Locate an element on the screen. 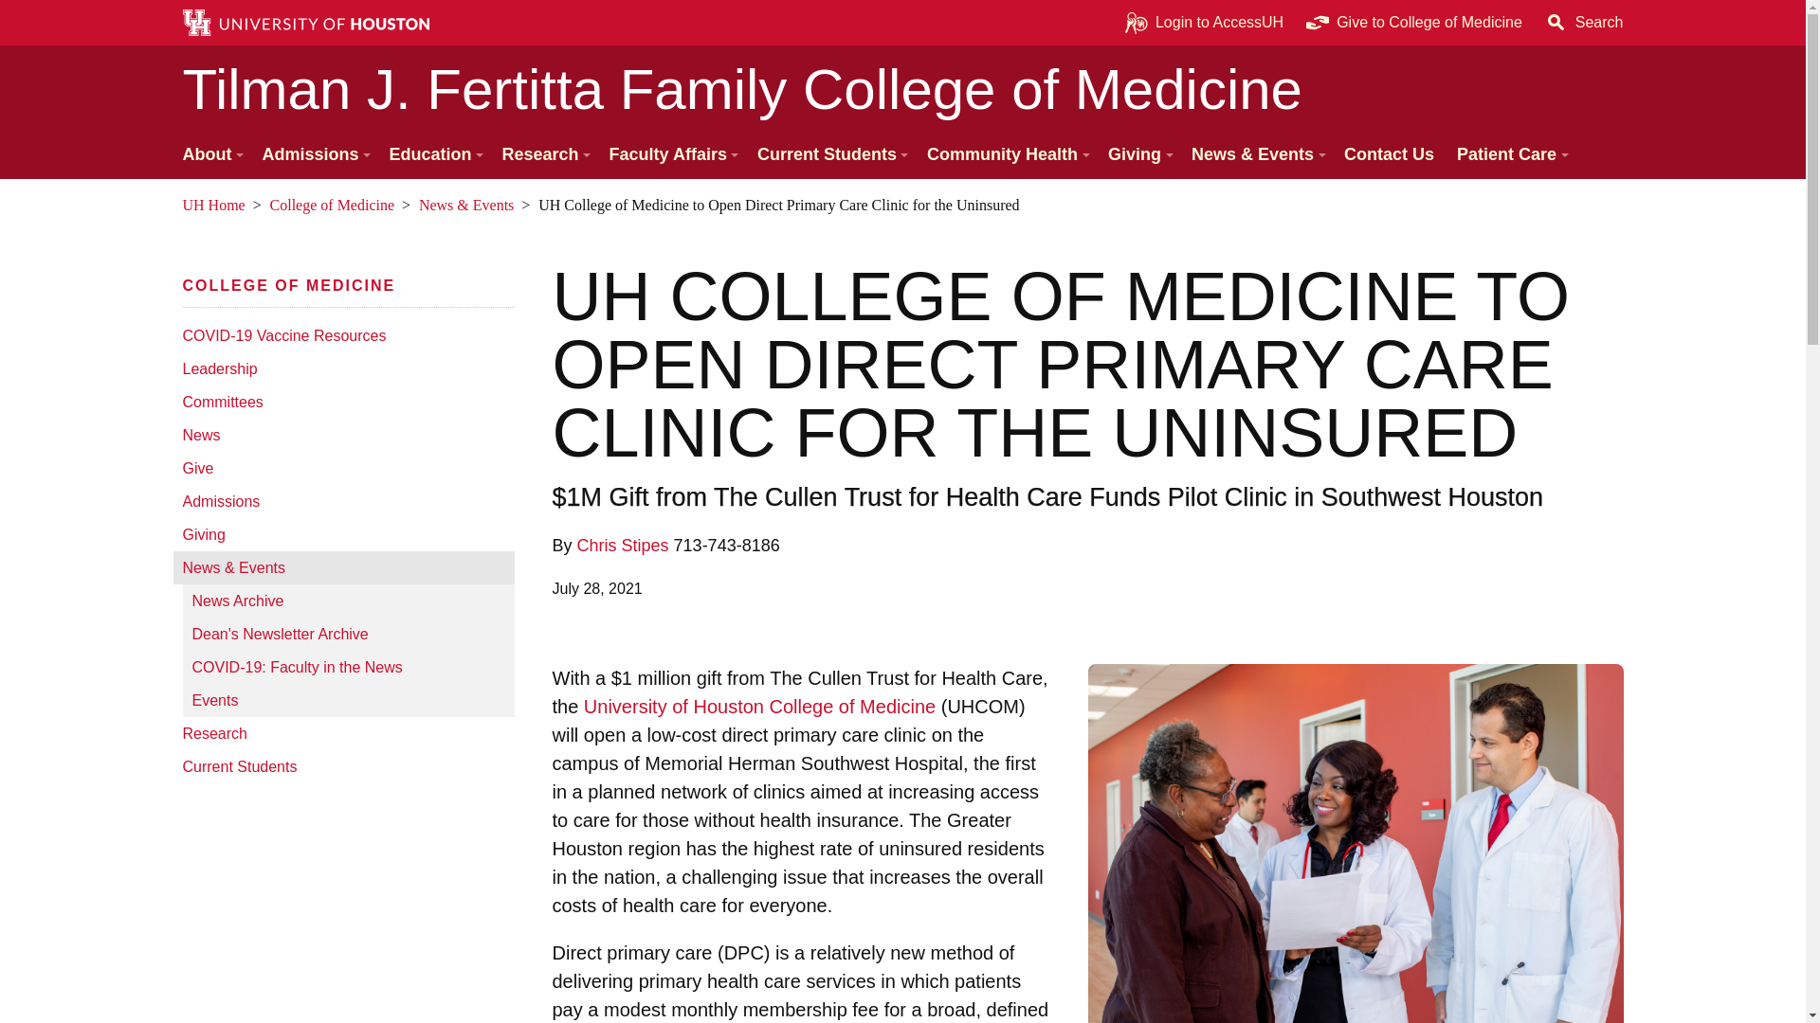 The width and height of the screenshot is (1820, 1023). Giving is located at coordinates (343, 534).